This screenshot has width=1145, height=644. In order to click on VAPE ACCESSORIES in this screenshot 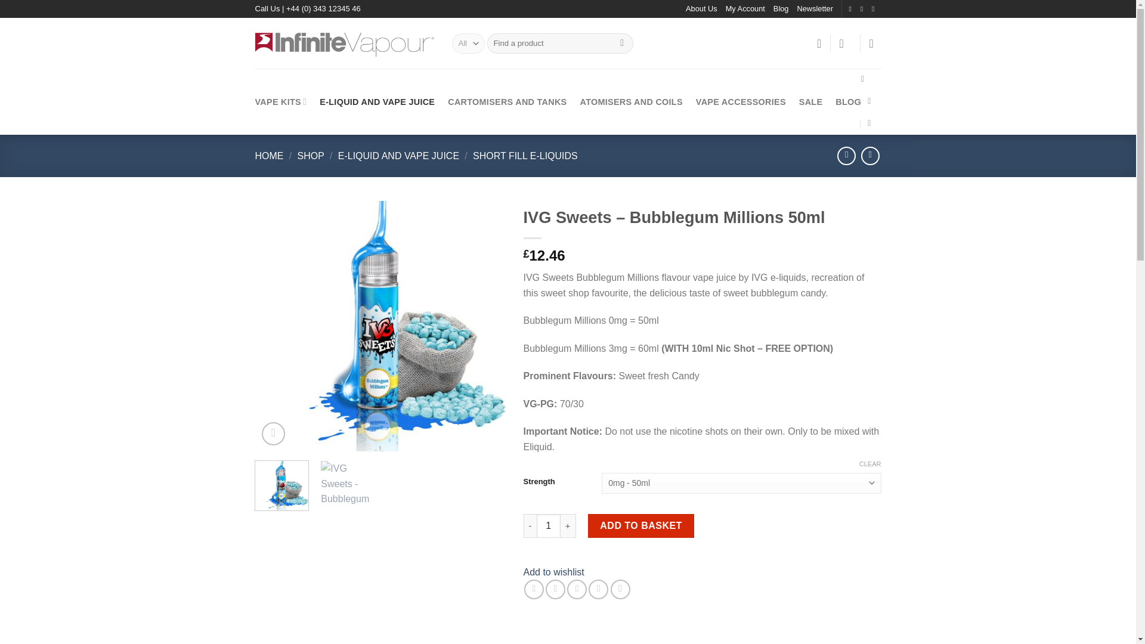, I will do `click(741, 101)`.